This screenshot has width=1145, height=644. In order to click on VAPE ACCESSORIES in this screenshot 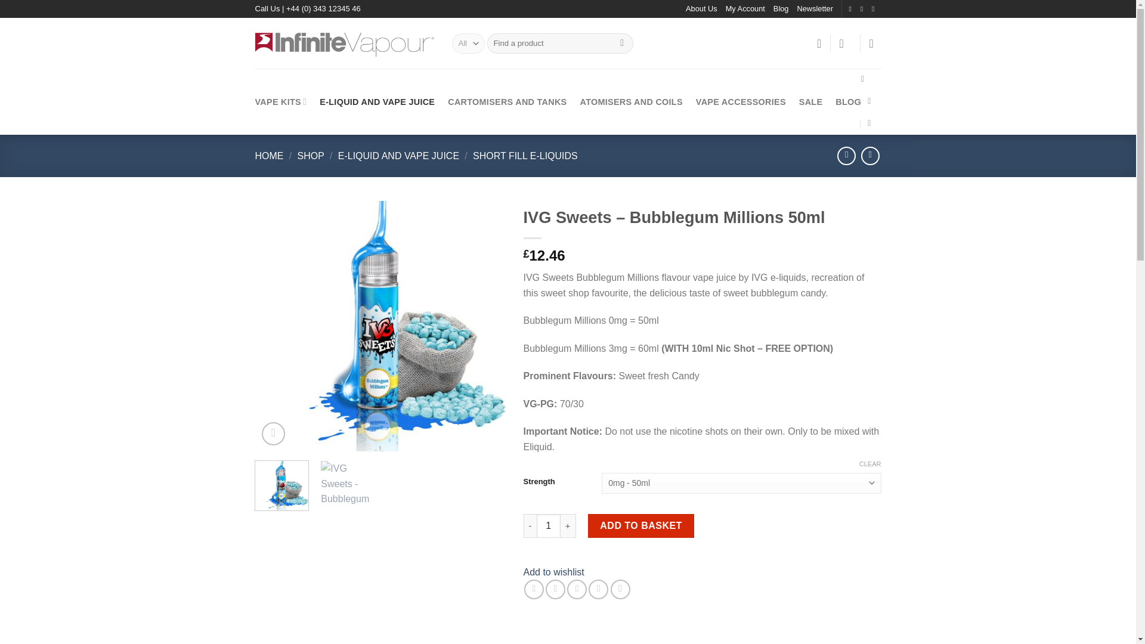, I will do `click(741, 101)`.